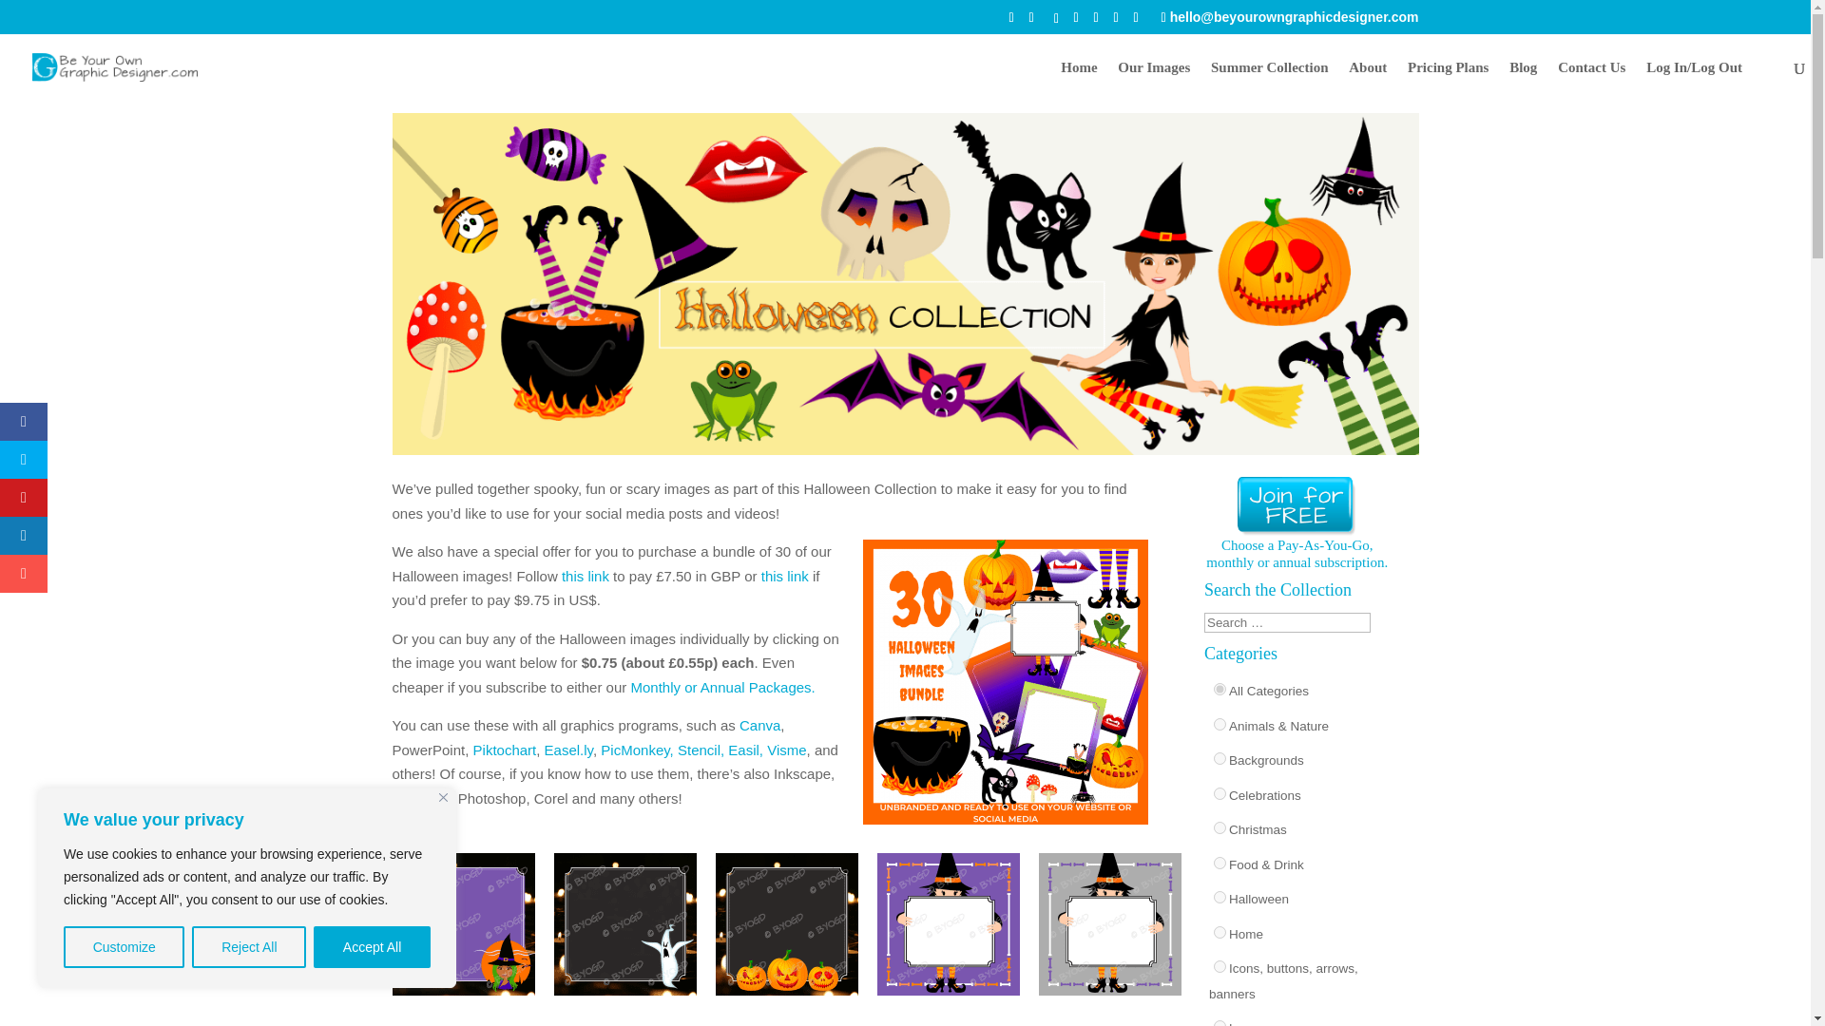  What do you see at coordinates (249, 947) in the screenshot?
I see `Reject All` at bounding box center [249, 947].